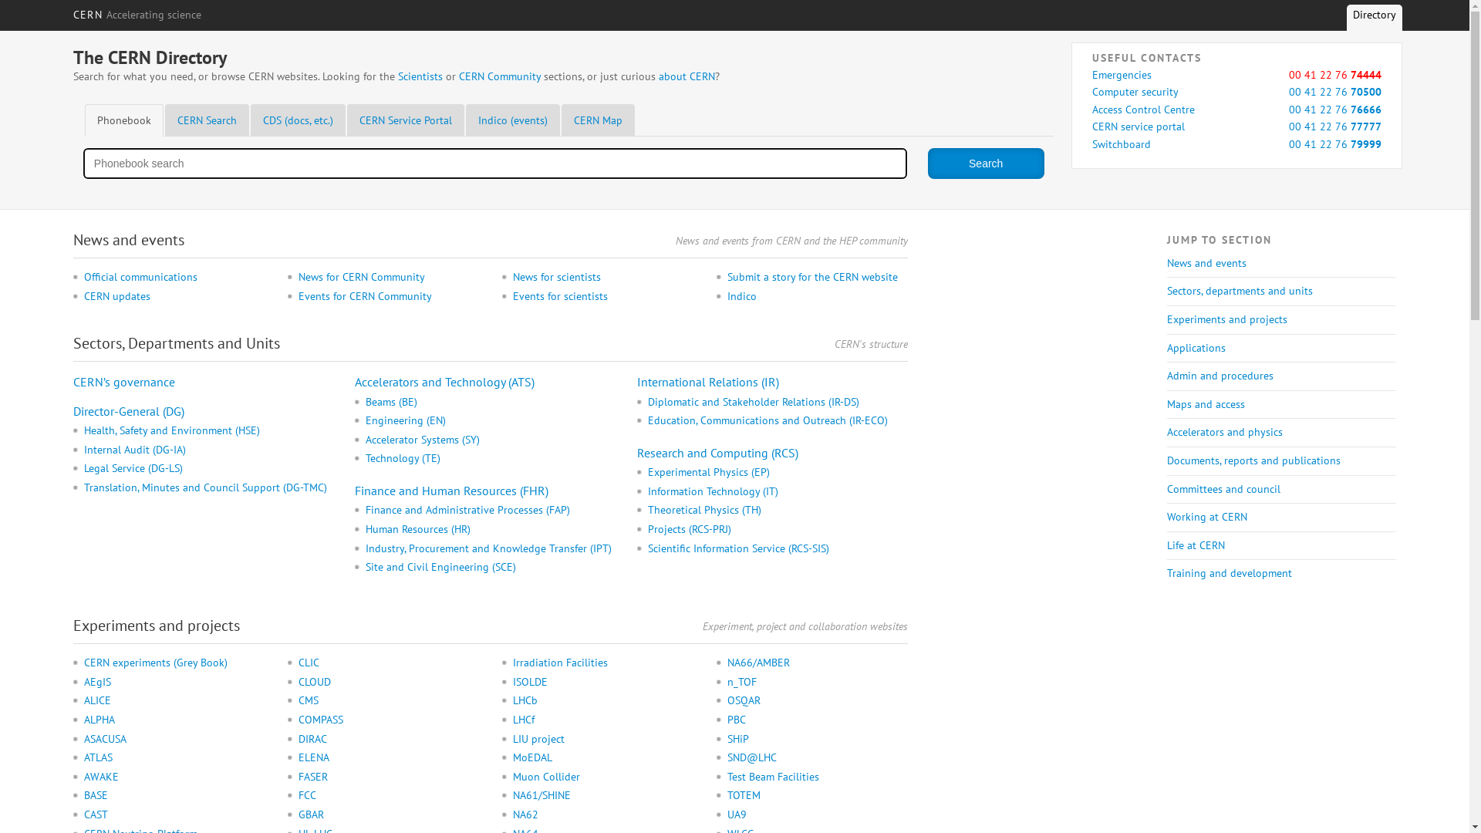 The height and width of the screenshot is (833, 1481). I want to click on Access Control Centre
00 41 22 76 76666, so click(1237, 110).